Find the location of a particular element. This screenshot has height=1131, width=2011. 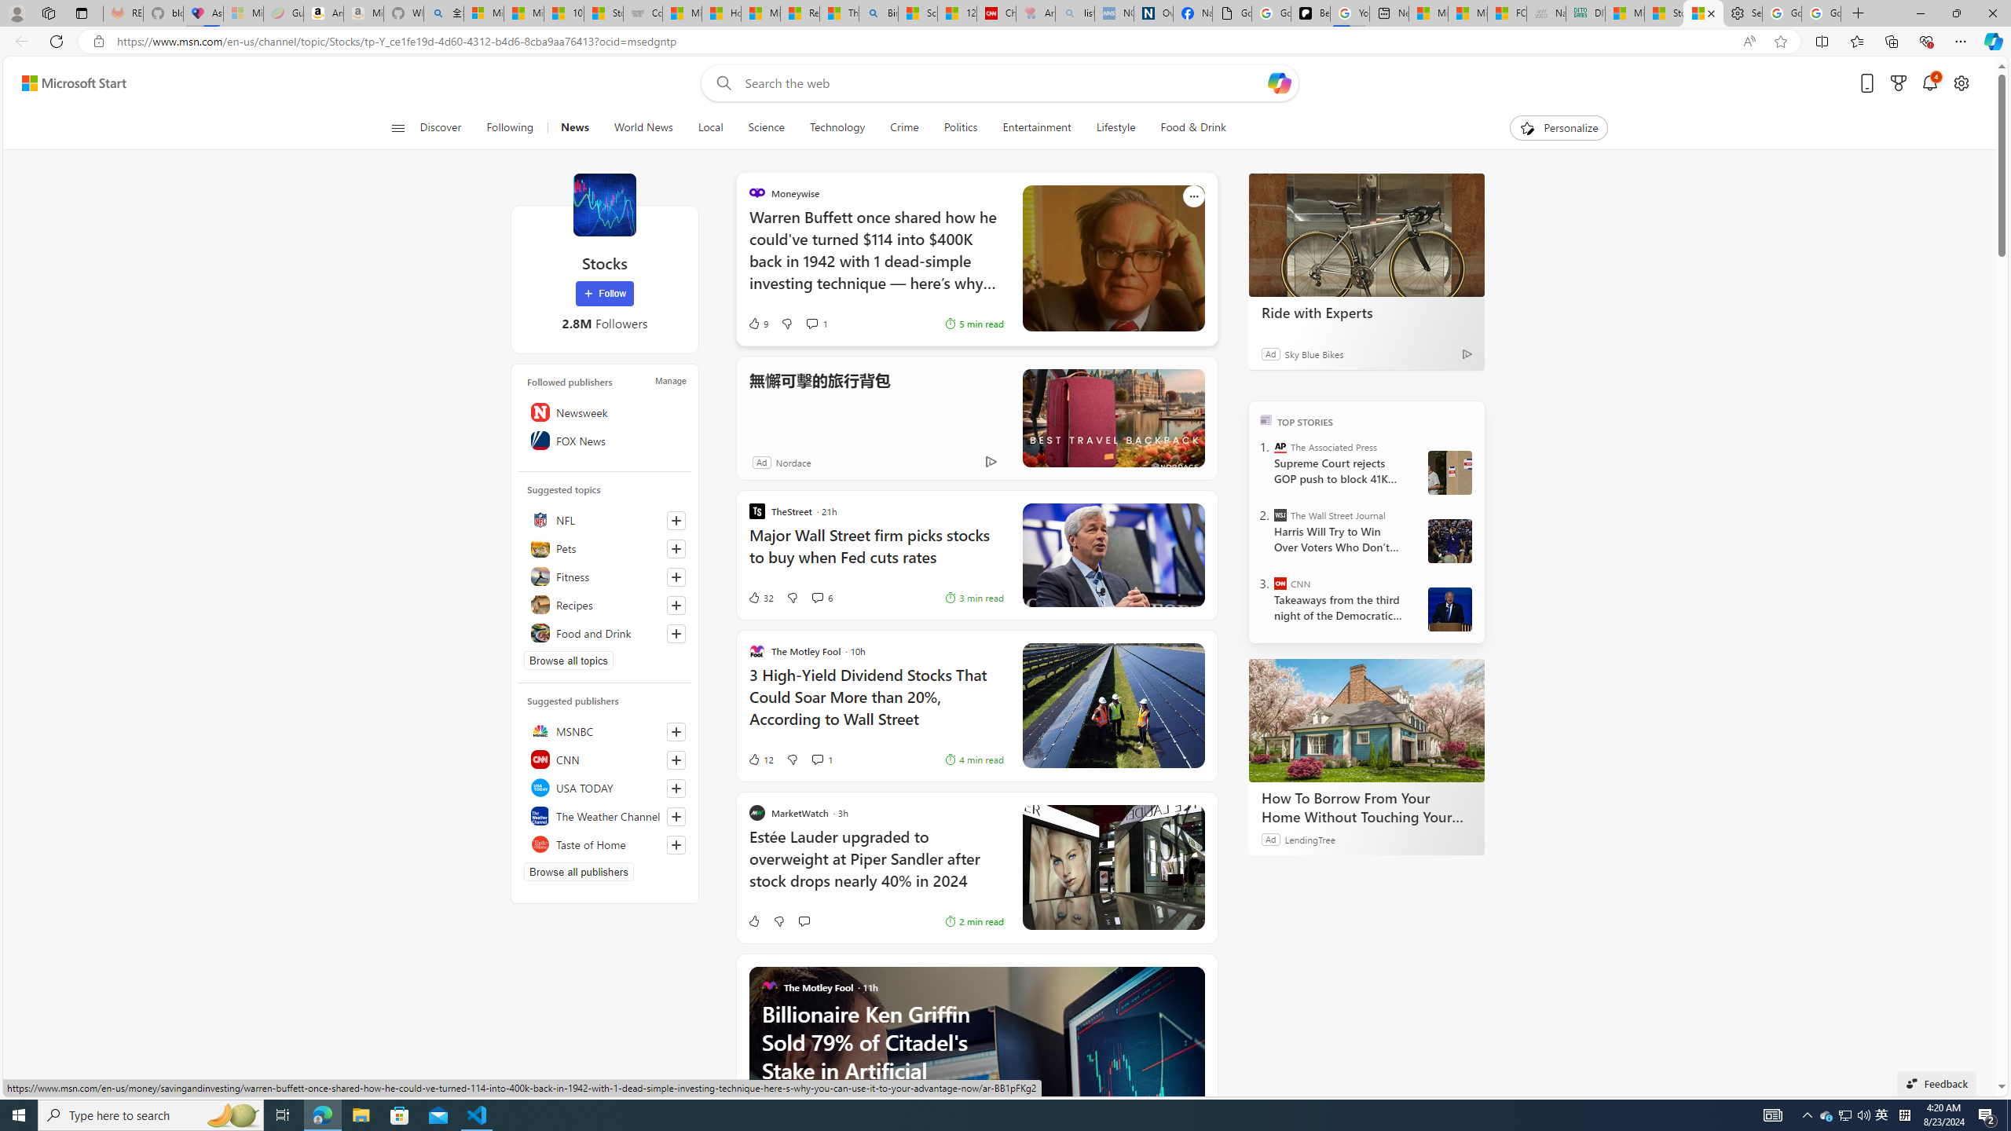

Open navigation menu is located at coordinates (397, 127).